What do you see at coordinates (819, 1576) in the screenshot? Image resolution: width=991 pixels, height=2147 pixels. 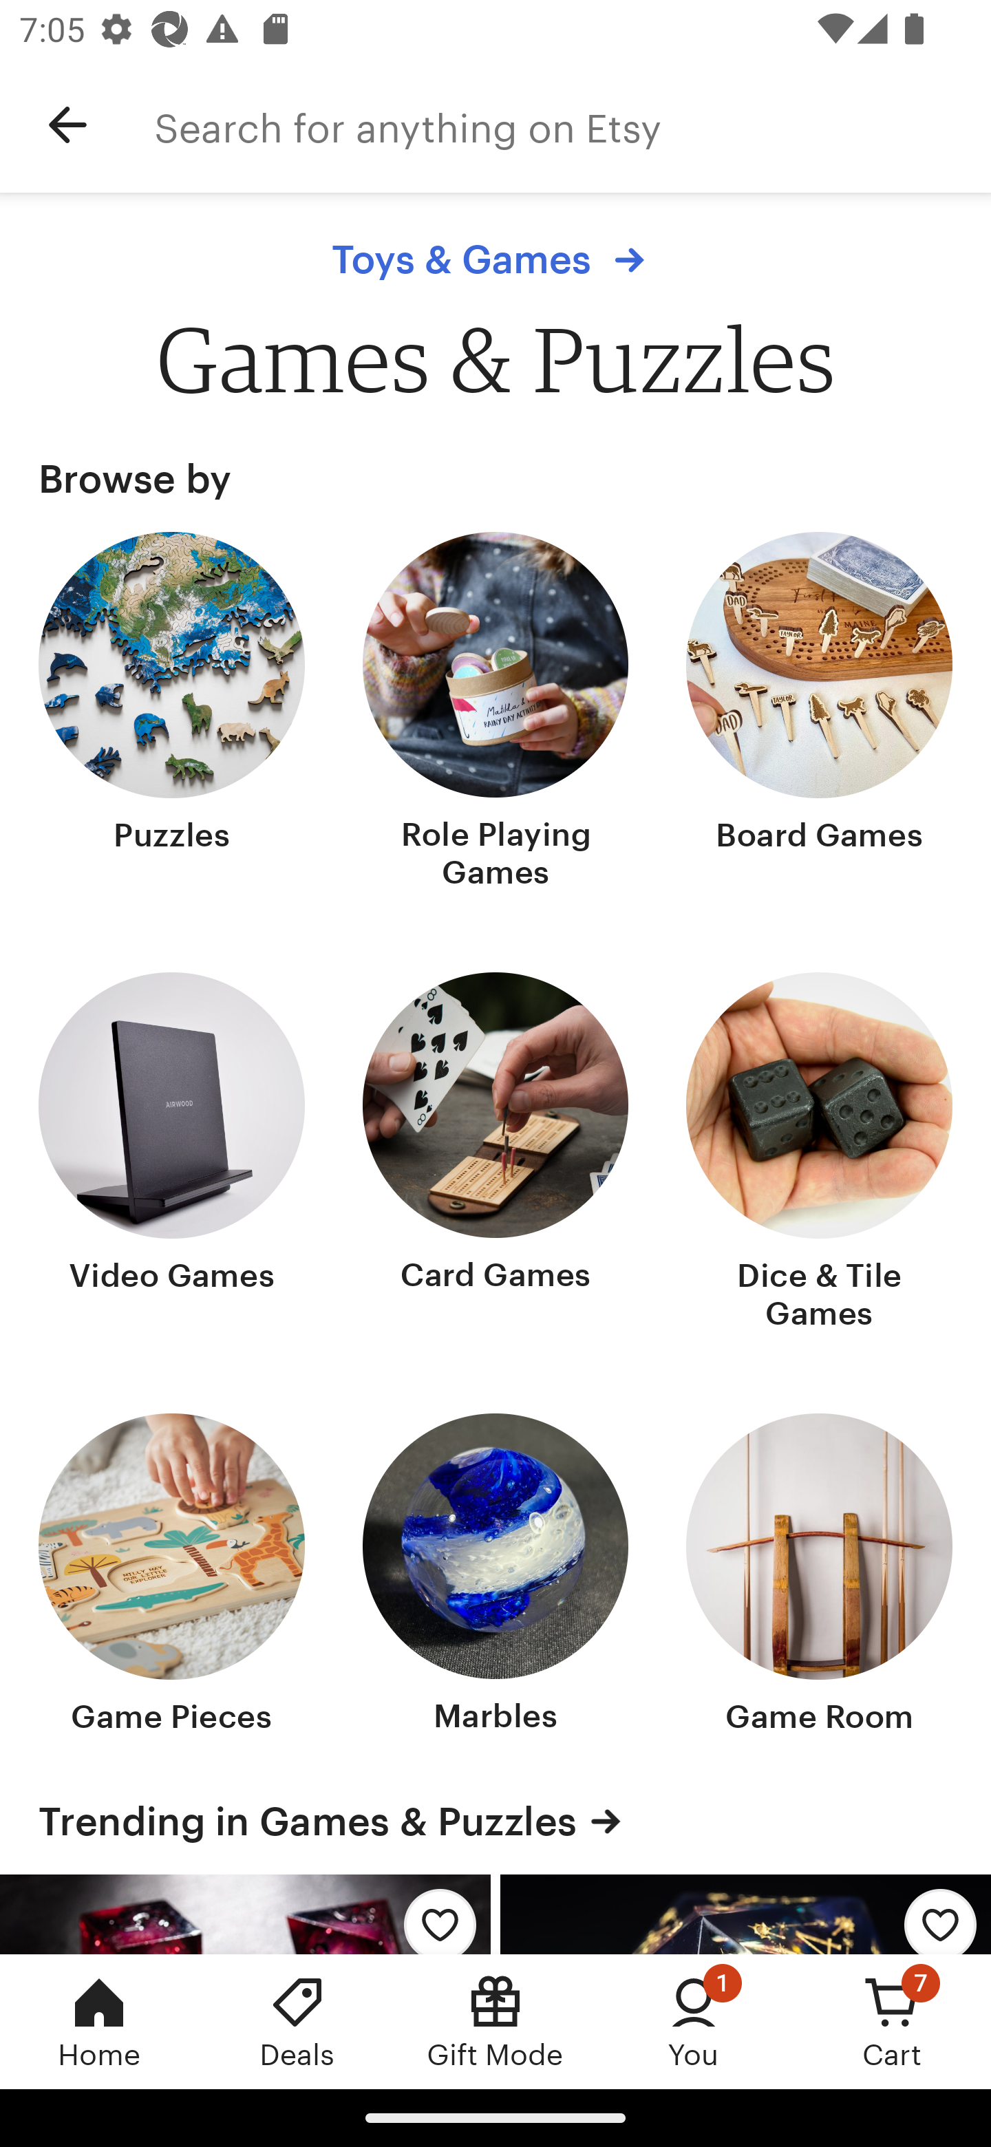 I see `Game Room` at bounding box center [819, 1576].